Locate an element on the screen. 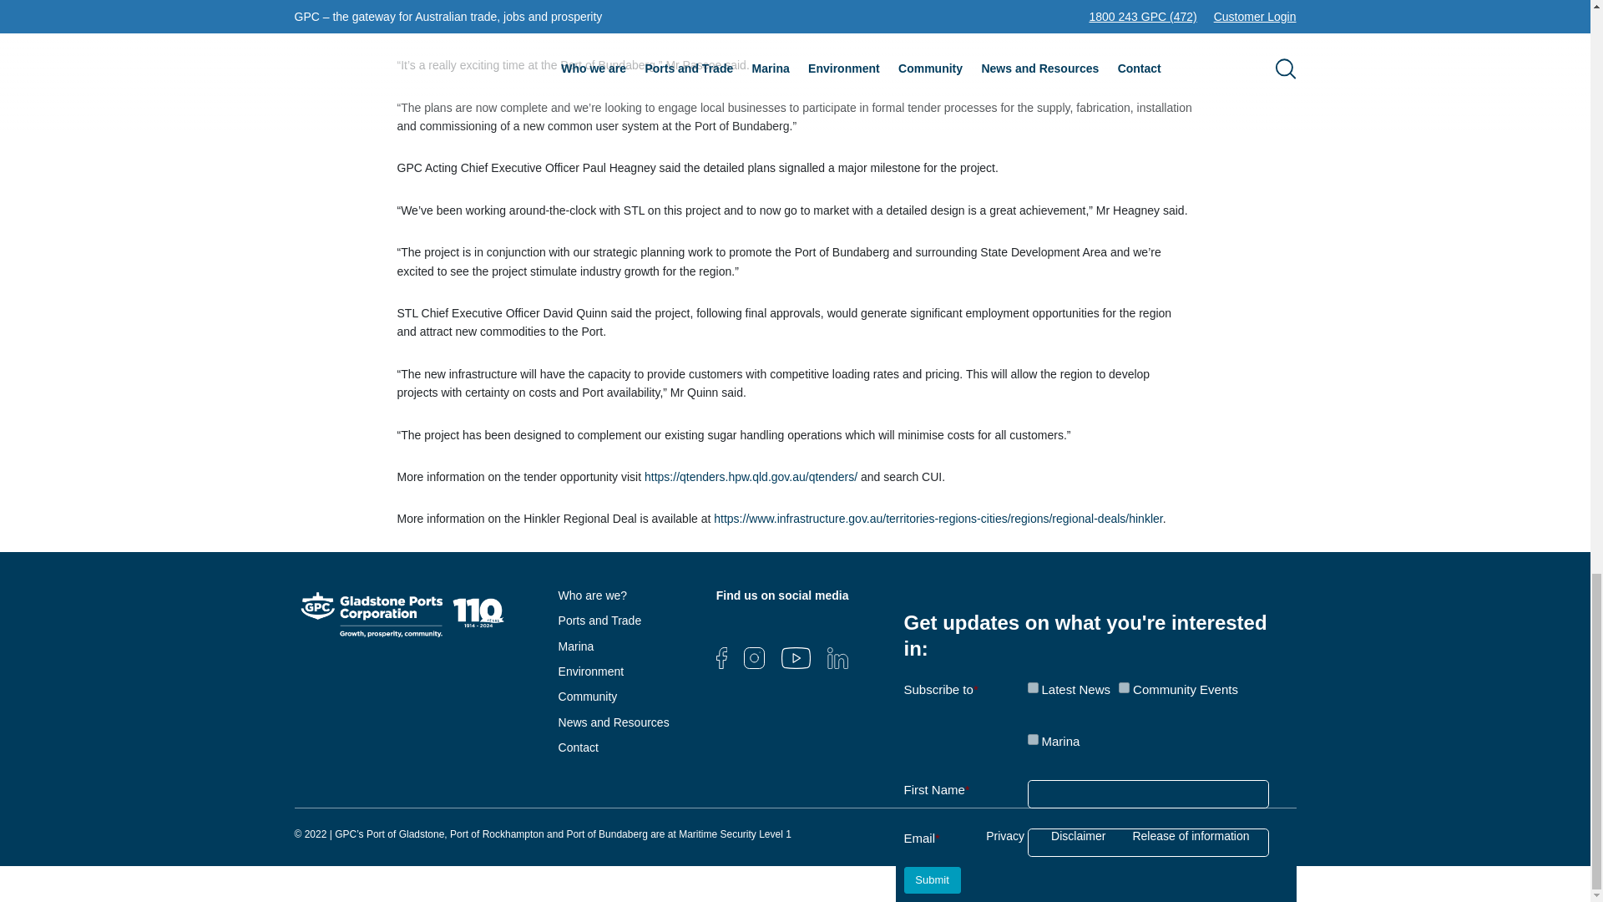  on is located at coordinates (1124, 687).